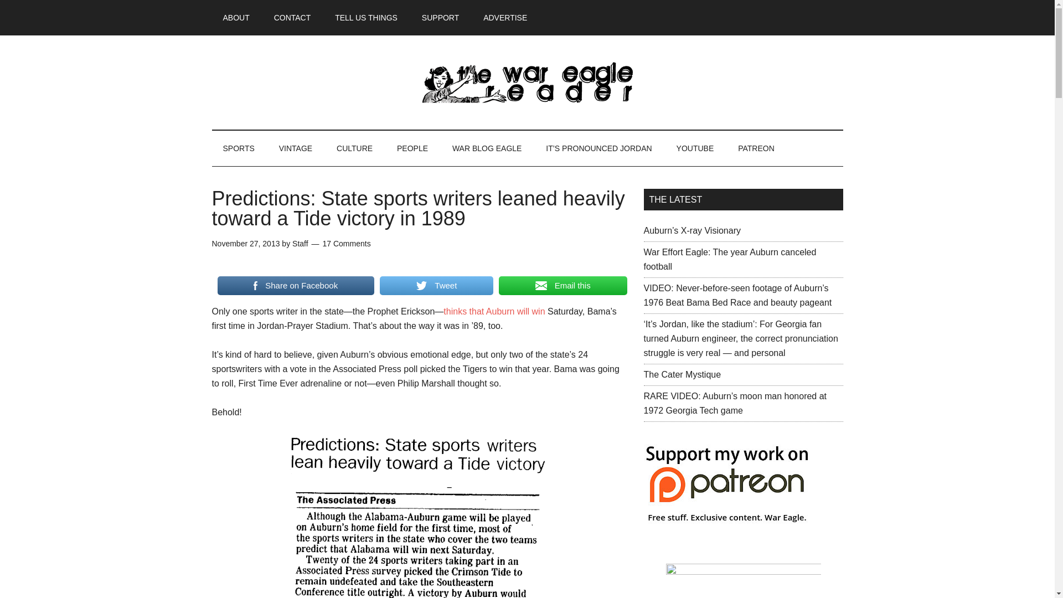  Describe the element at coordinates (487, 148) in the screenshot. I see `WAR BLOG EAGLE` at that location.